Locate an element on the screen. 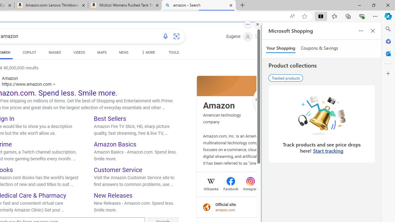 The height and width of the screenshot is (222, 395). See more images of Amazon is located at coordinates (268, 101).